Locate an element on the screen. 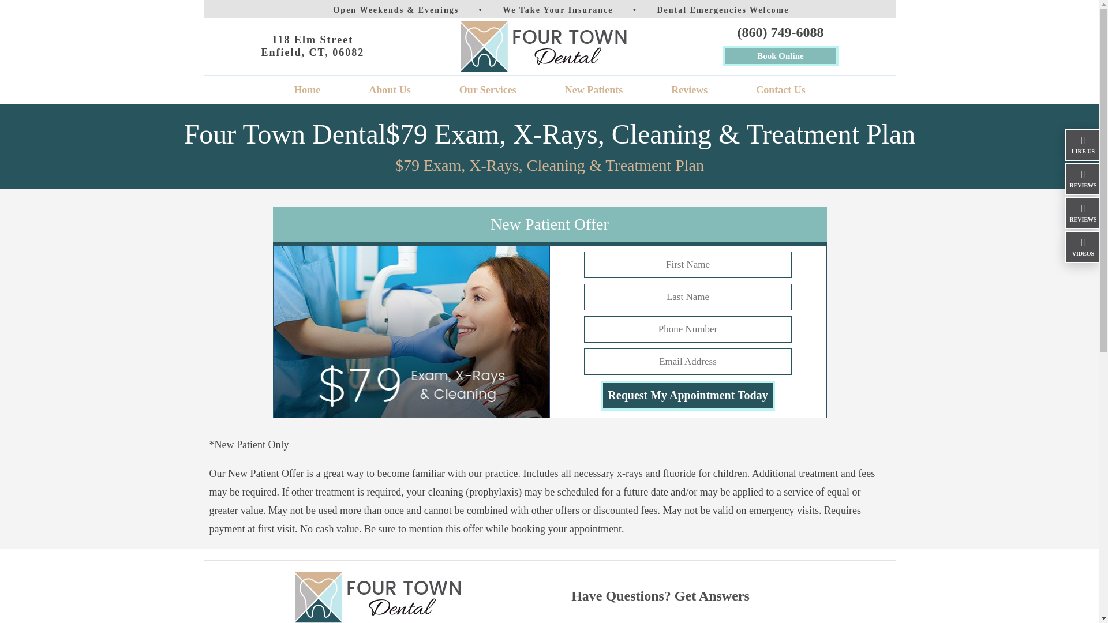 The image size is (1108, 623). We Take Your Insurance is located at coordinates (488, 90).